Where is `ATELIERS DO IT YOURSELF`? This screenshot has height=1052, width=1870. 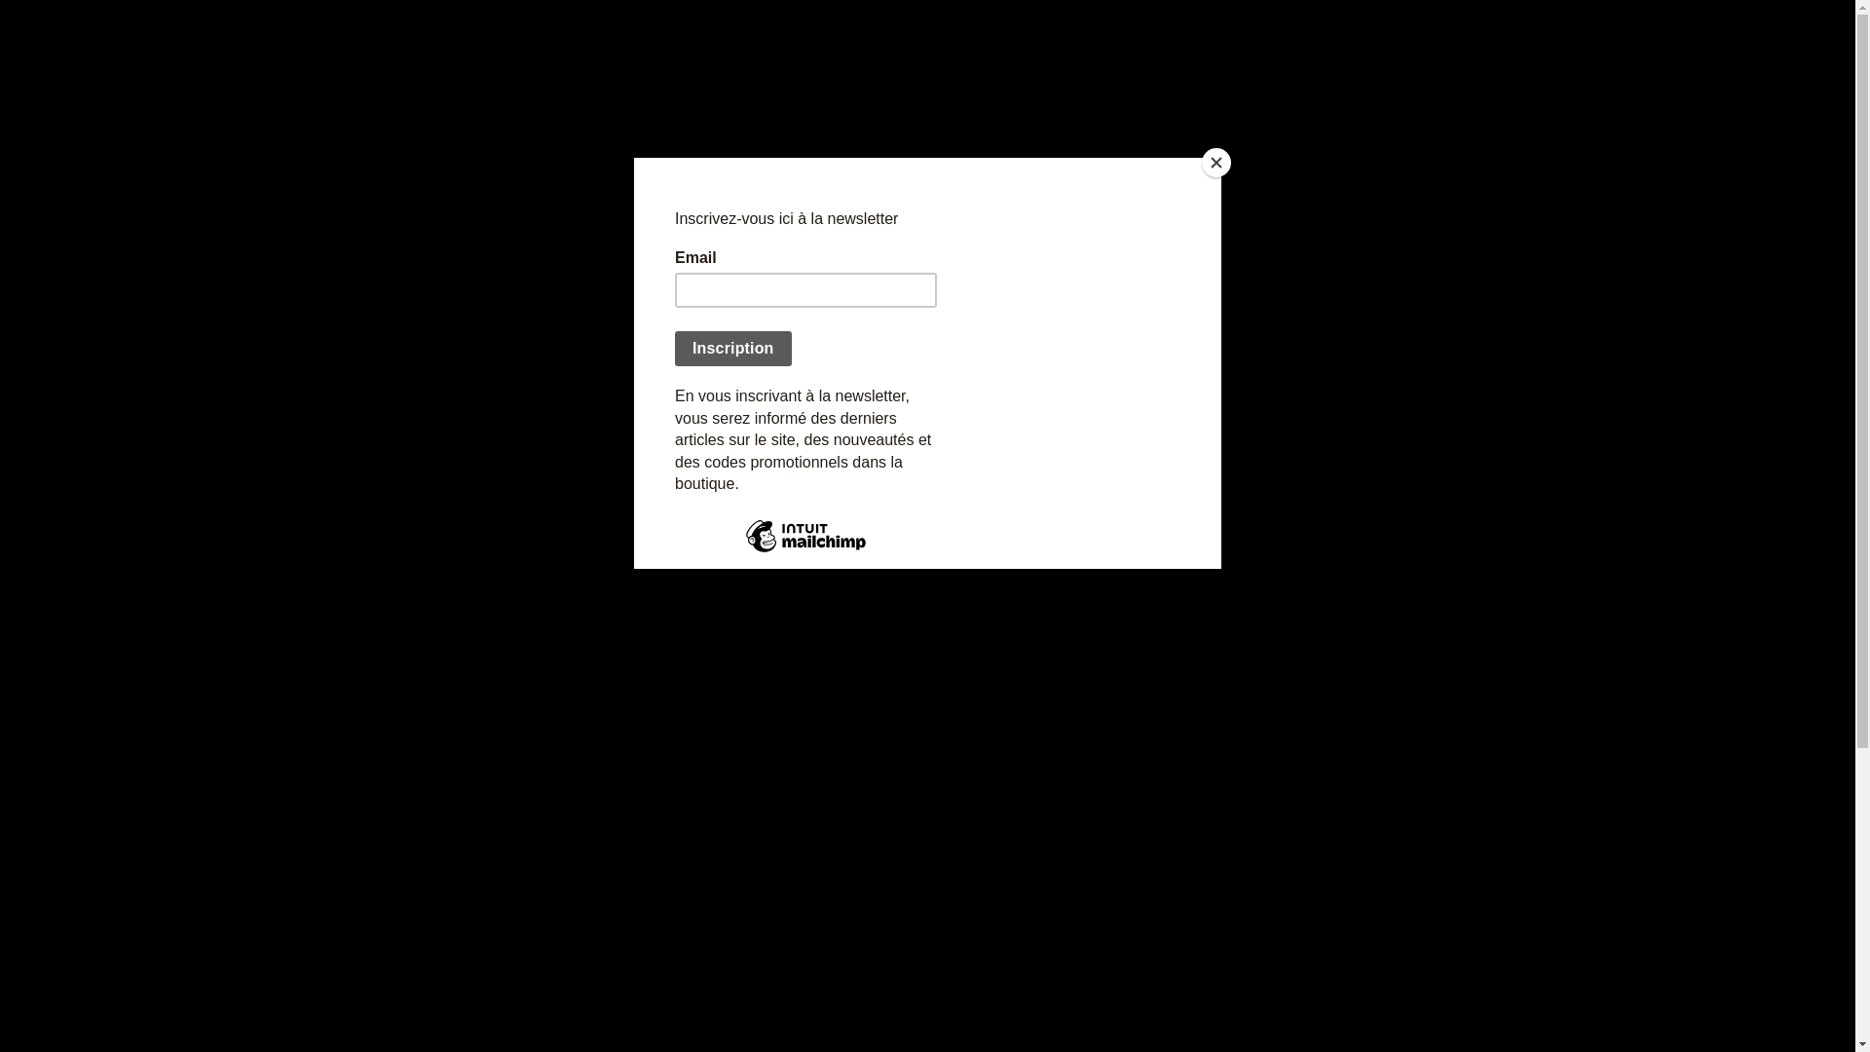
ATELIERS DO IT YOURSELF is located at coordinates (990, 35).